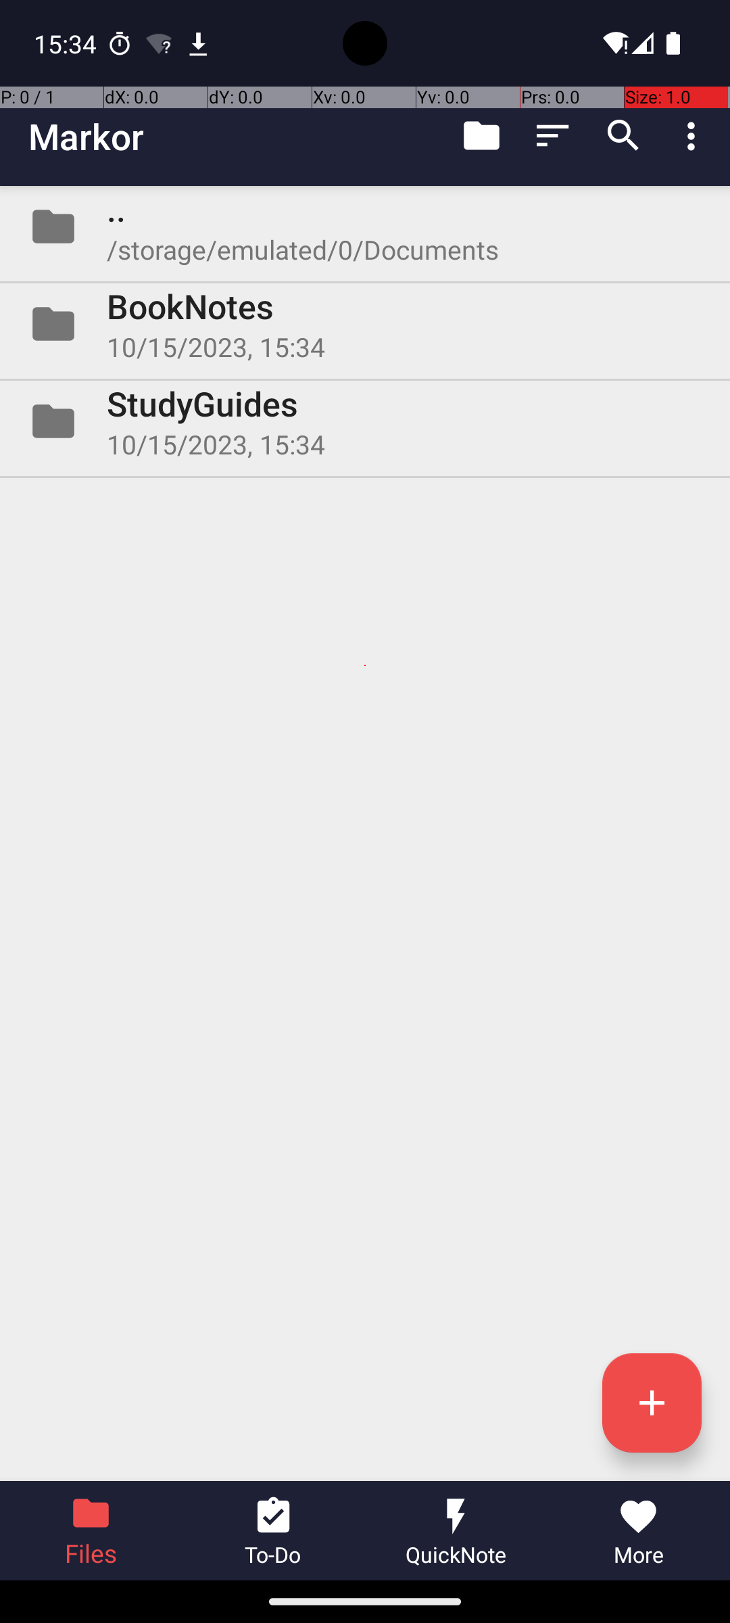 This screenshot has width=730, height=1623. Describe the element at coordinates (365, 324) in the screenshot. I see `Folder BookNotes ` at that location.